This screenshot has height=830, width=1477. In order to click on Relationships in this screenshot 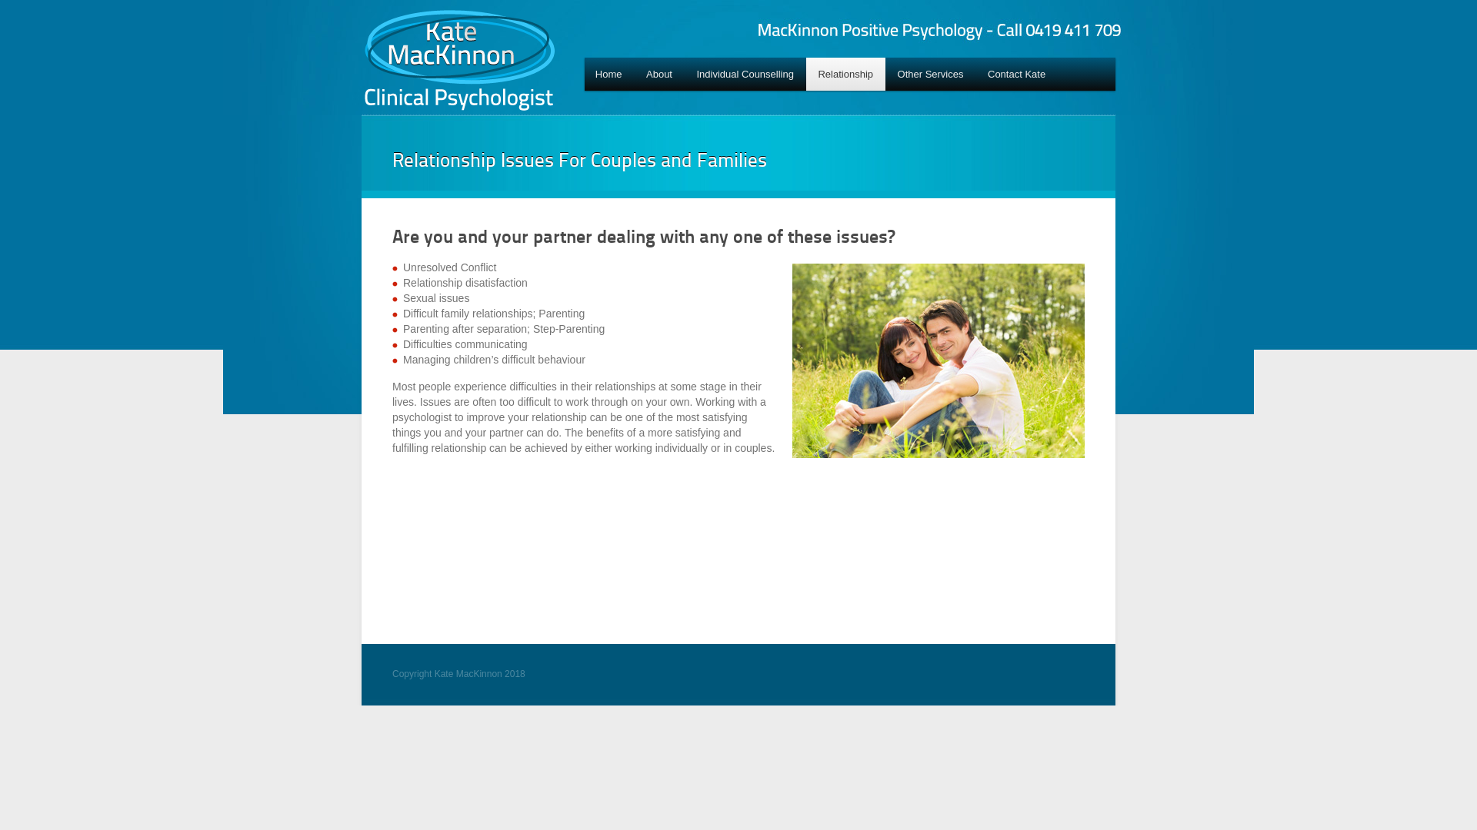, I will do `click(939, 361)`.